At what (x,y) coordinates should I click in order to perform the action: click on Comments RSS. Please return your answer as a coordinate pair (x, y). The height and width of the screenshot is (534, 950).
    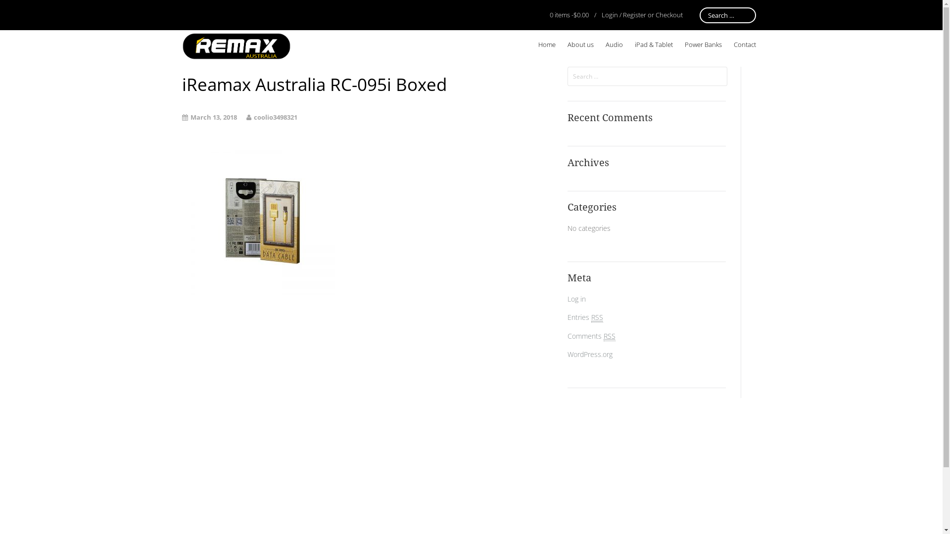
    Looking at the image, I should click on (592, 336).